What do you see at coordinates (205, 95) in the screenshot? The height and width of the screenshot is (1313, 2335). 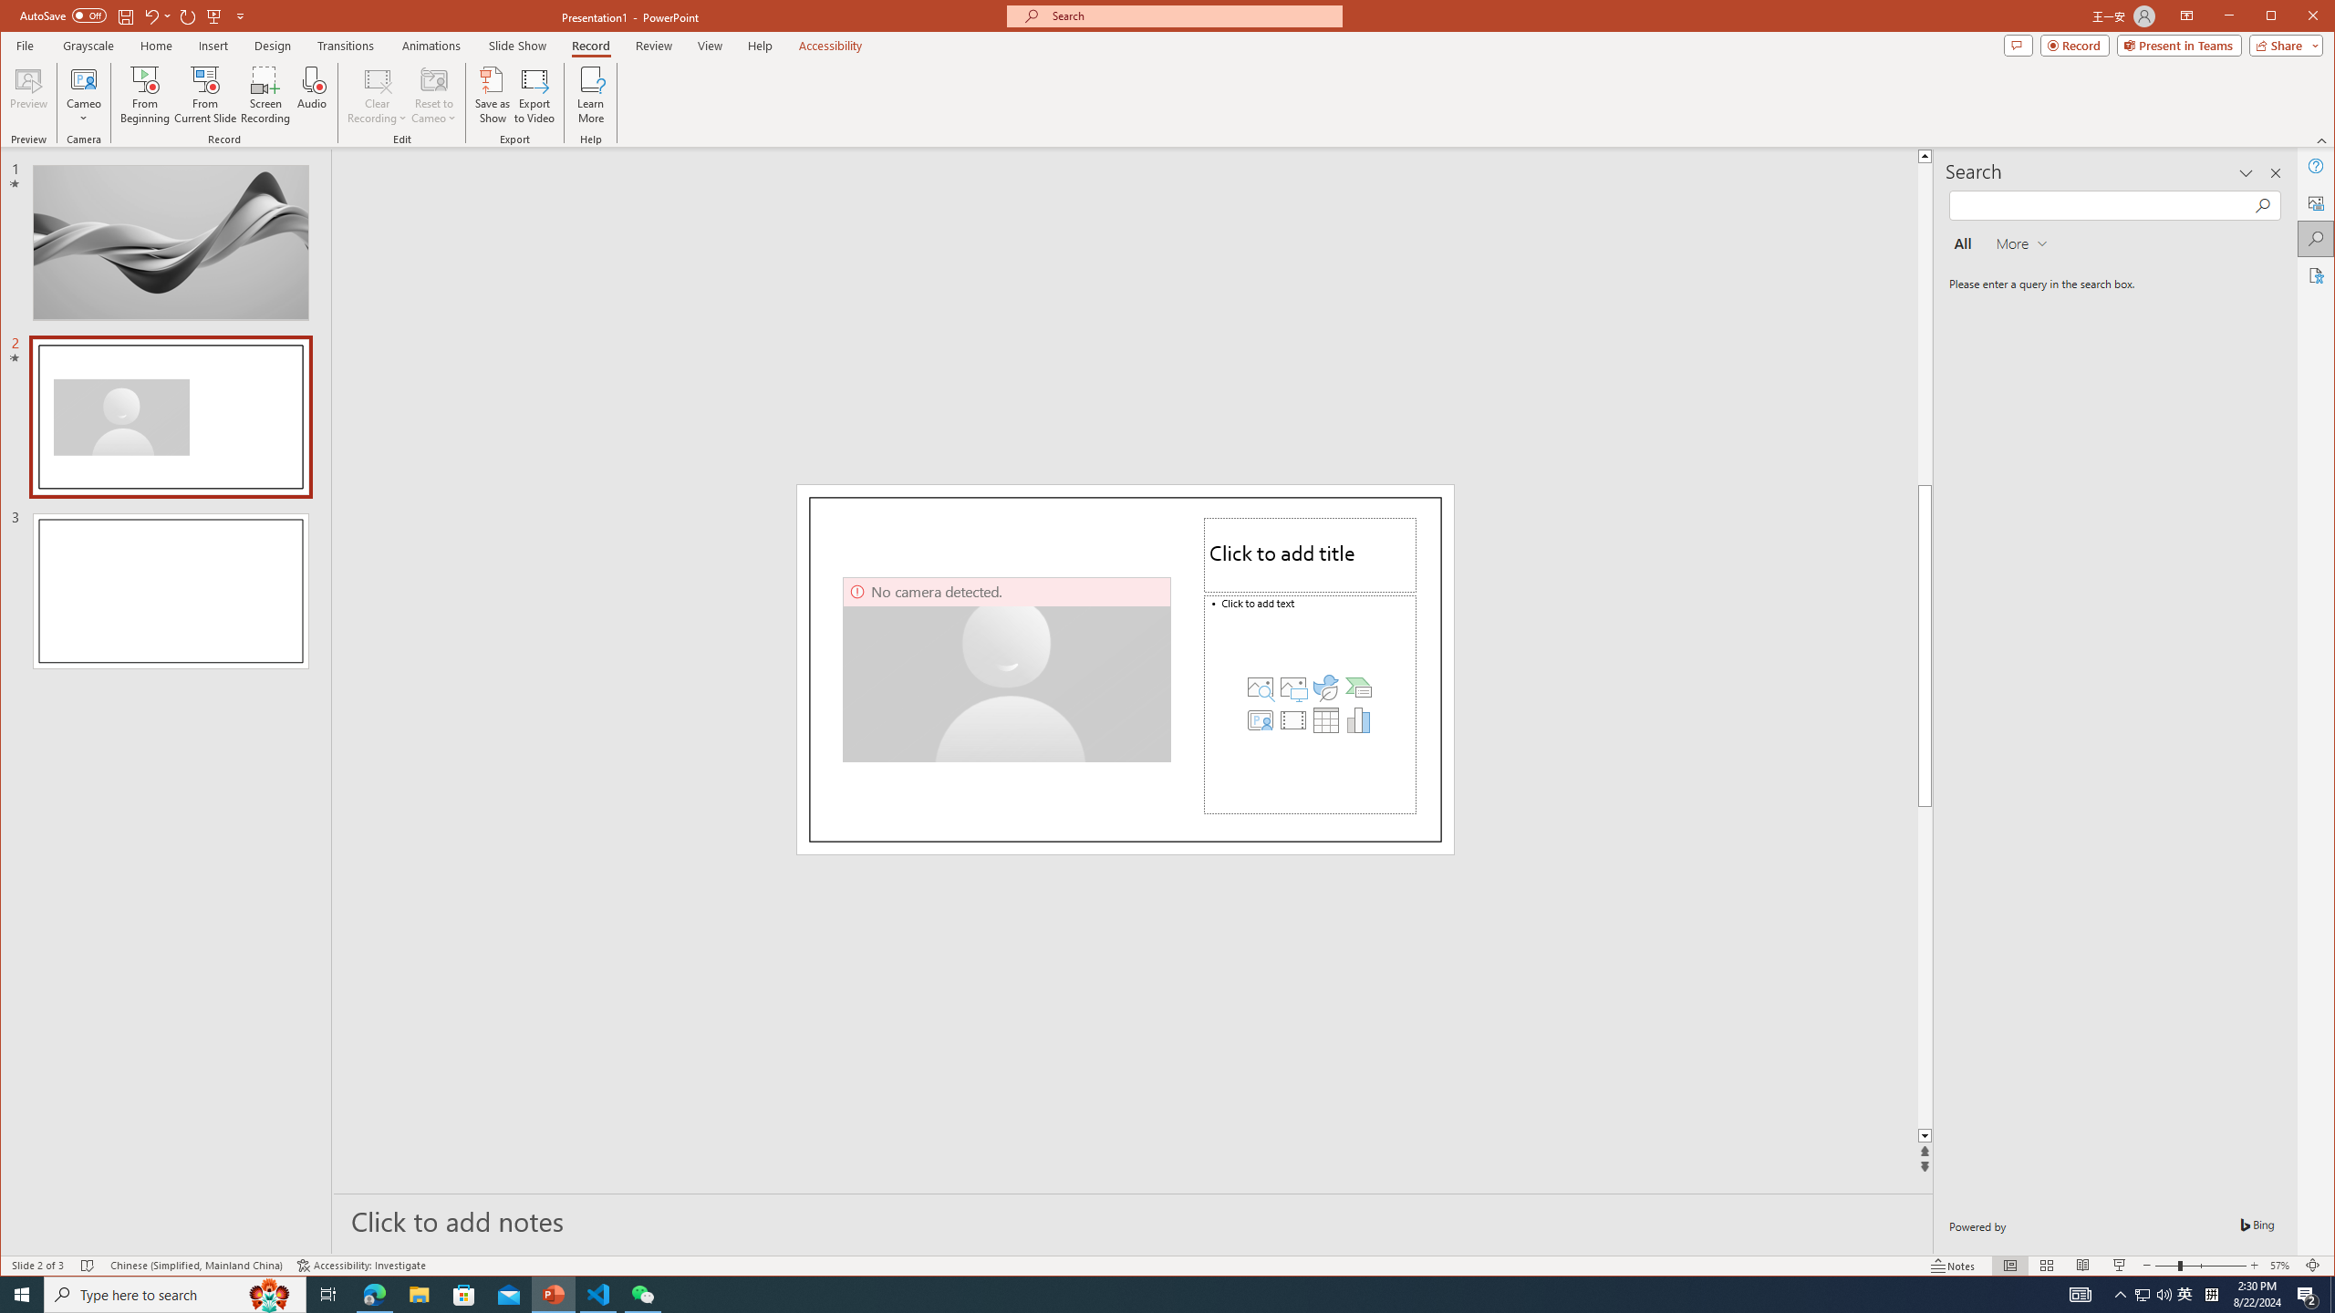 I see `From Current Slide...` at bounding box center [205, 95].